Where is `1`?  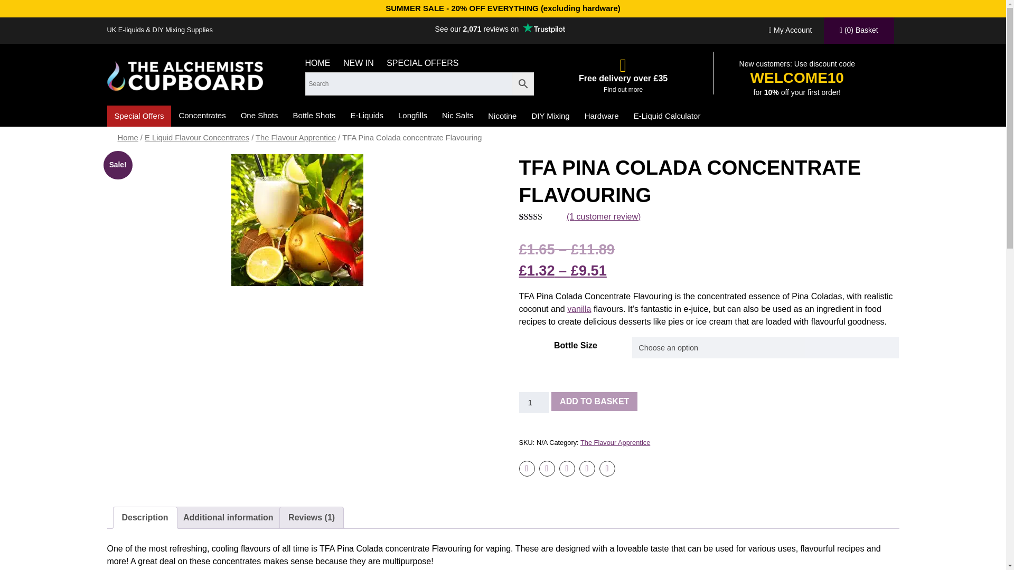
1 is located at coordinates (533, 403).